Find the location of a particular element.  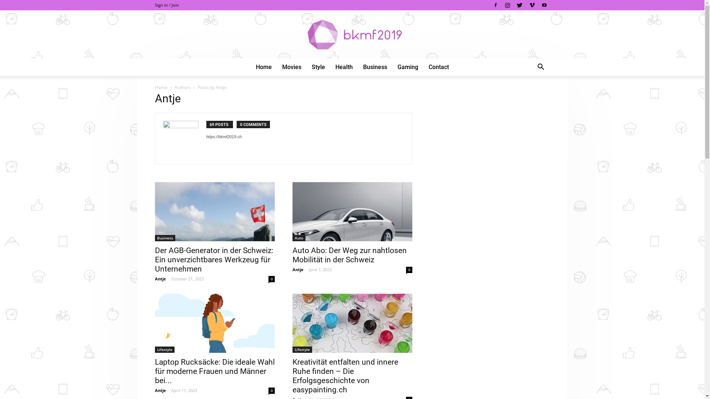

Home is located at coordinates (161, 87).